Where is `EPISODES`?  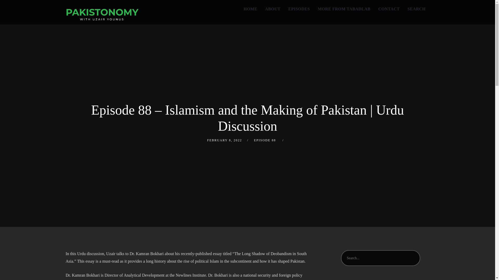
EPISODES is located at coordinates (299, 9).